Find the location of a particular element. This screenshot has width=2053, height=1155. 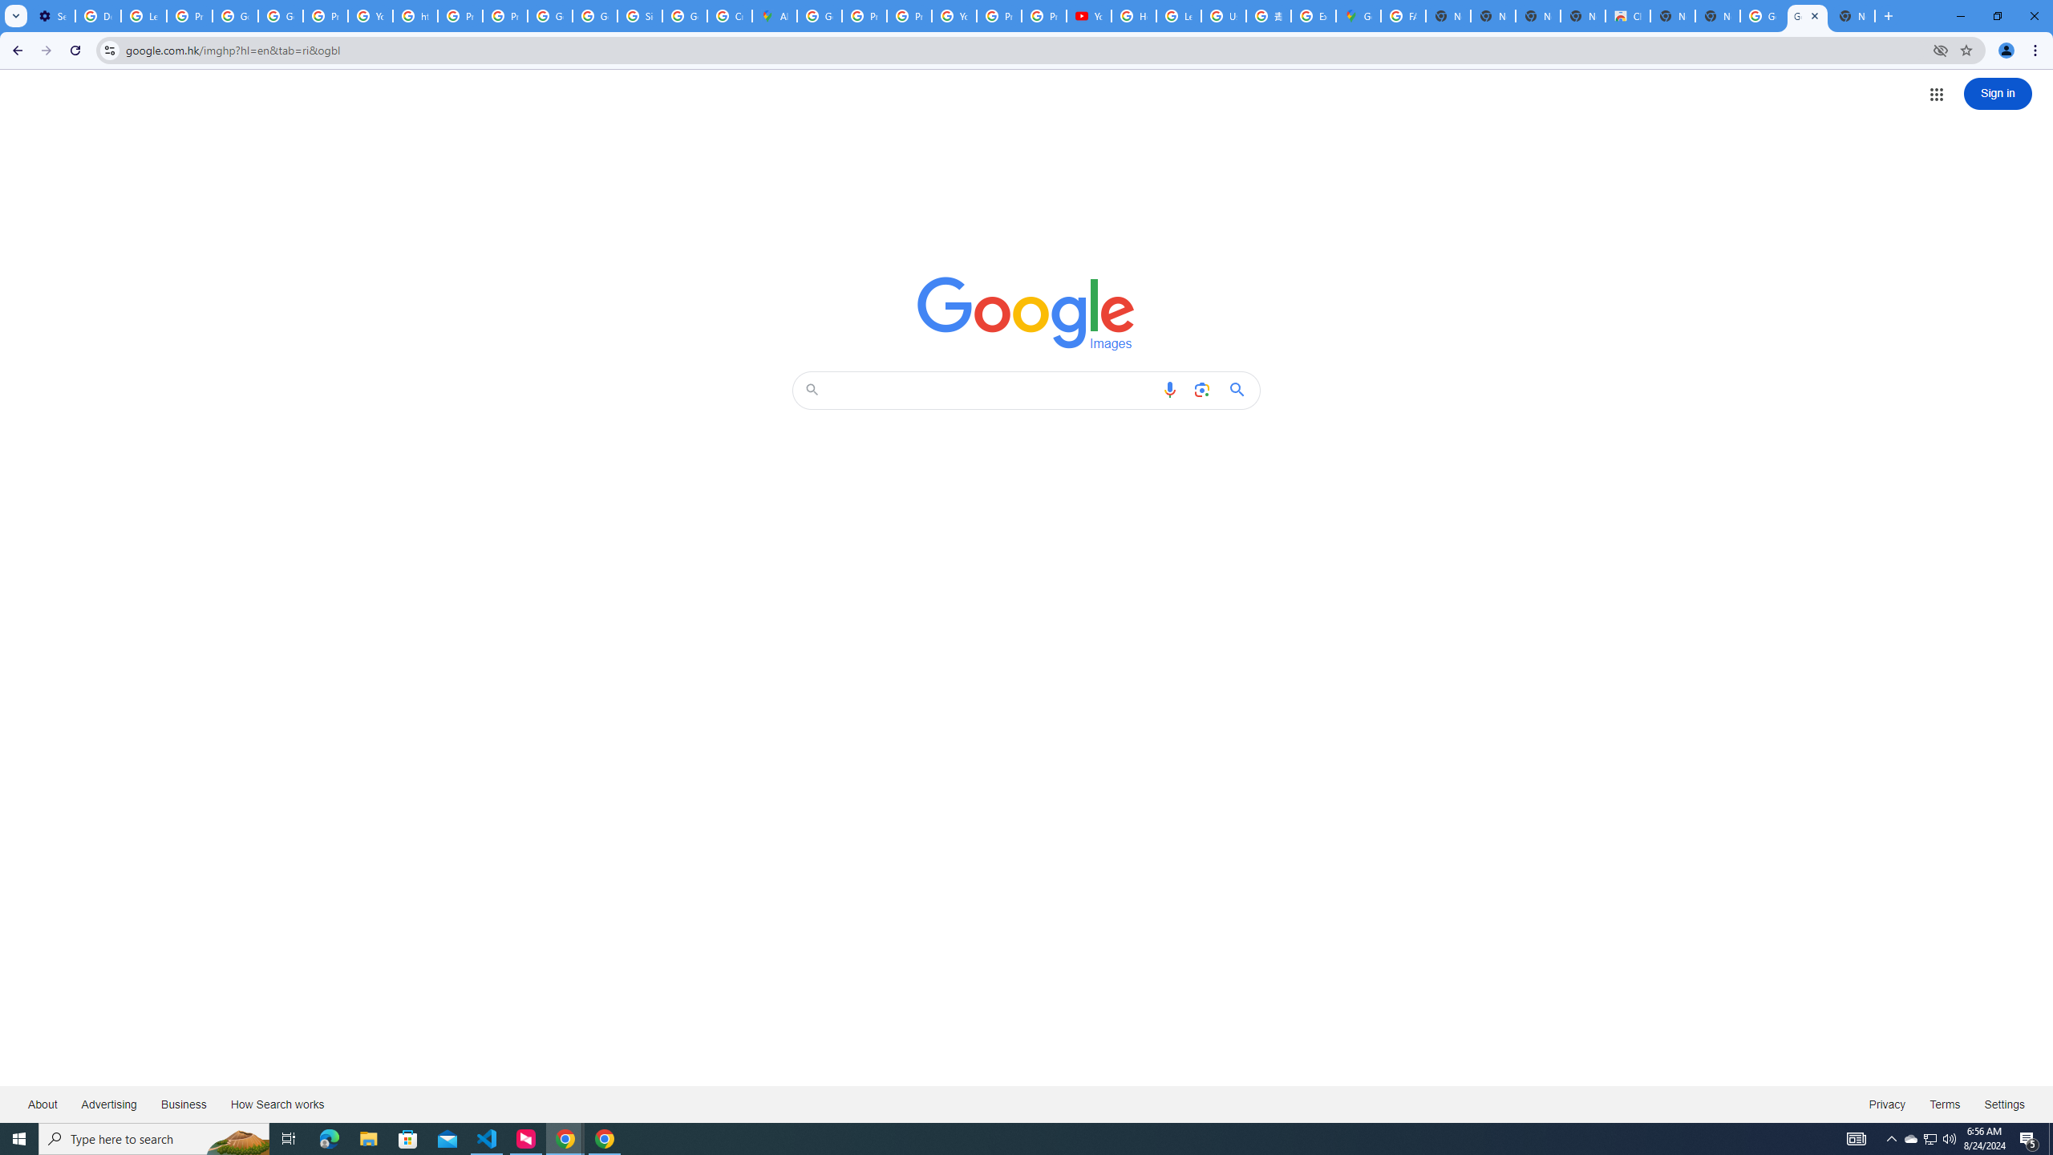

Explore new street-level details - Google Maps Help is located at coordinates (1313, 16).